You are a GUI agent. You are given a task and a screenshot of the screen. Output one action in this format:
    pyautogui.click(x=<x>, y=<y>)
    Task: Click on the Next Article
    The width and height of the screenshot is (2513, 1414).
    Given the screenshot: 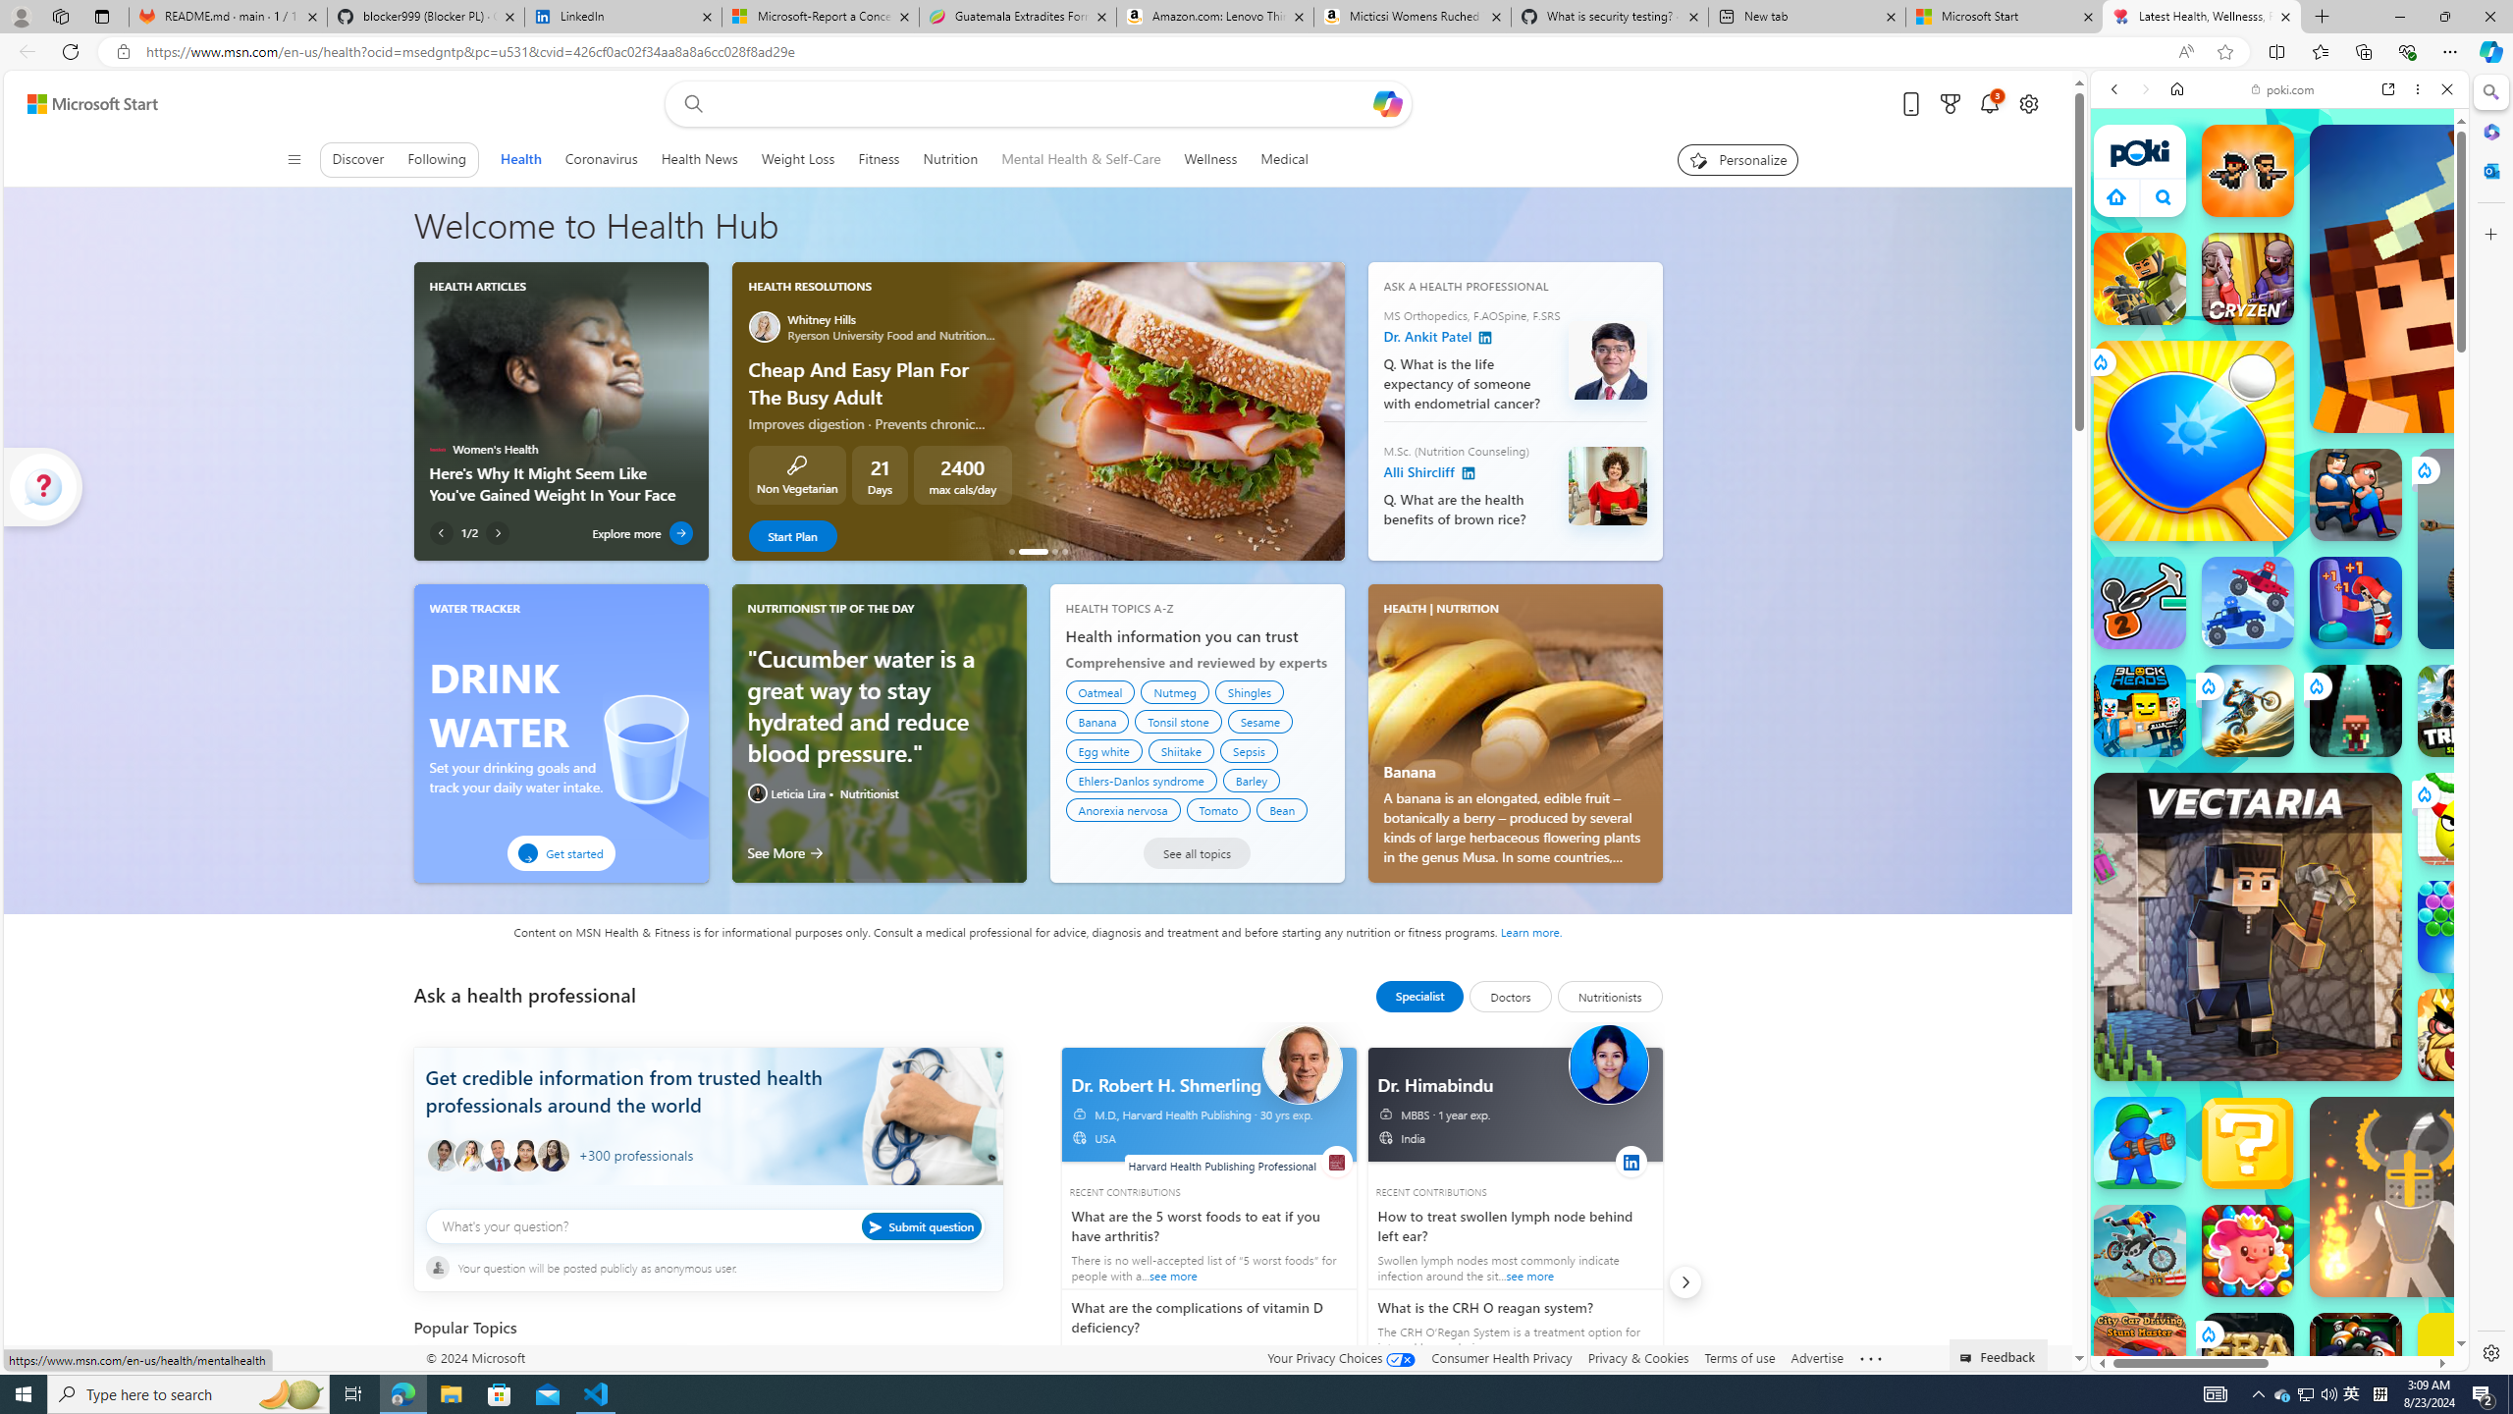 What is the action you would take?
    pyautogui.click(x=497, y=532)
    